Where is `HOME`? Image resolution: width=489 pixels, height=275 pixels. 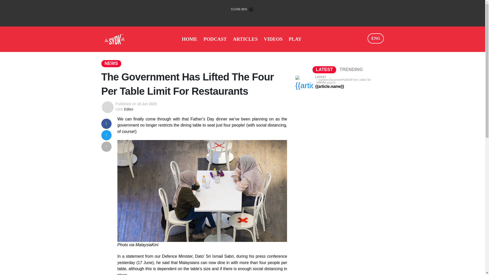
HOME is located at coordinates (189, 39).